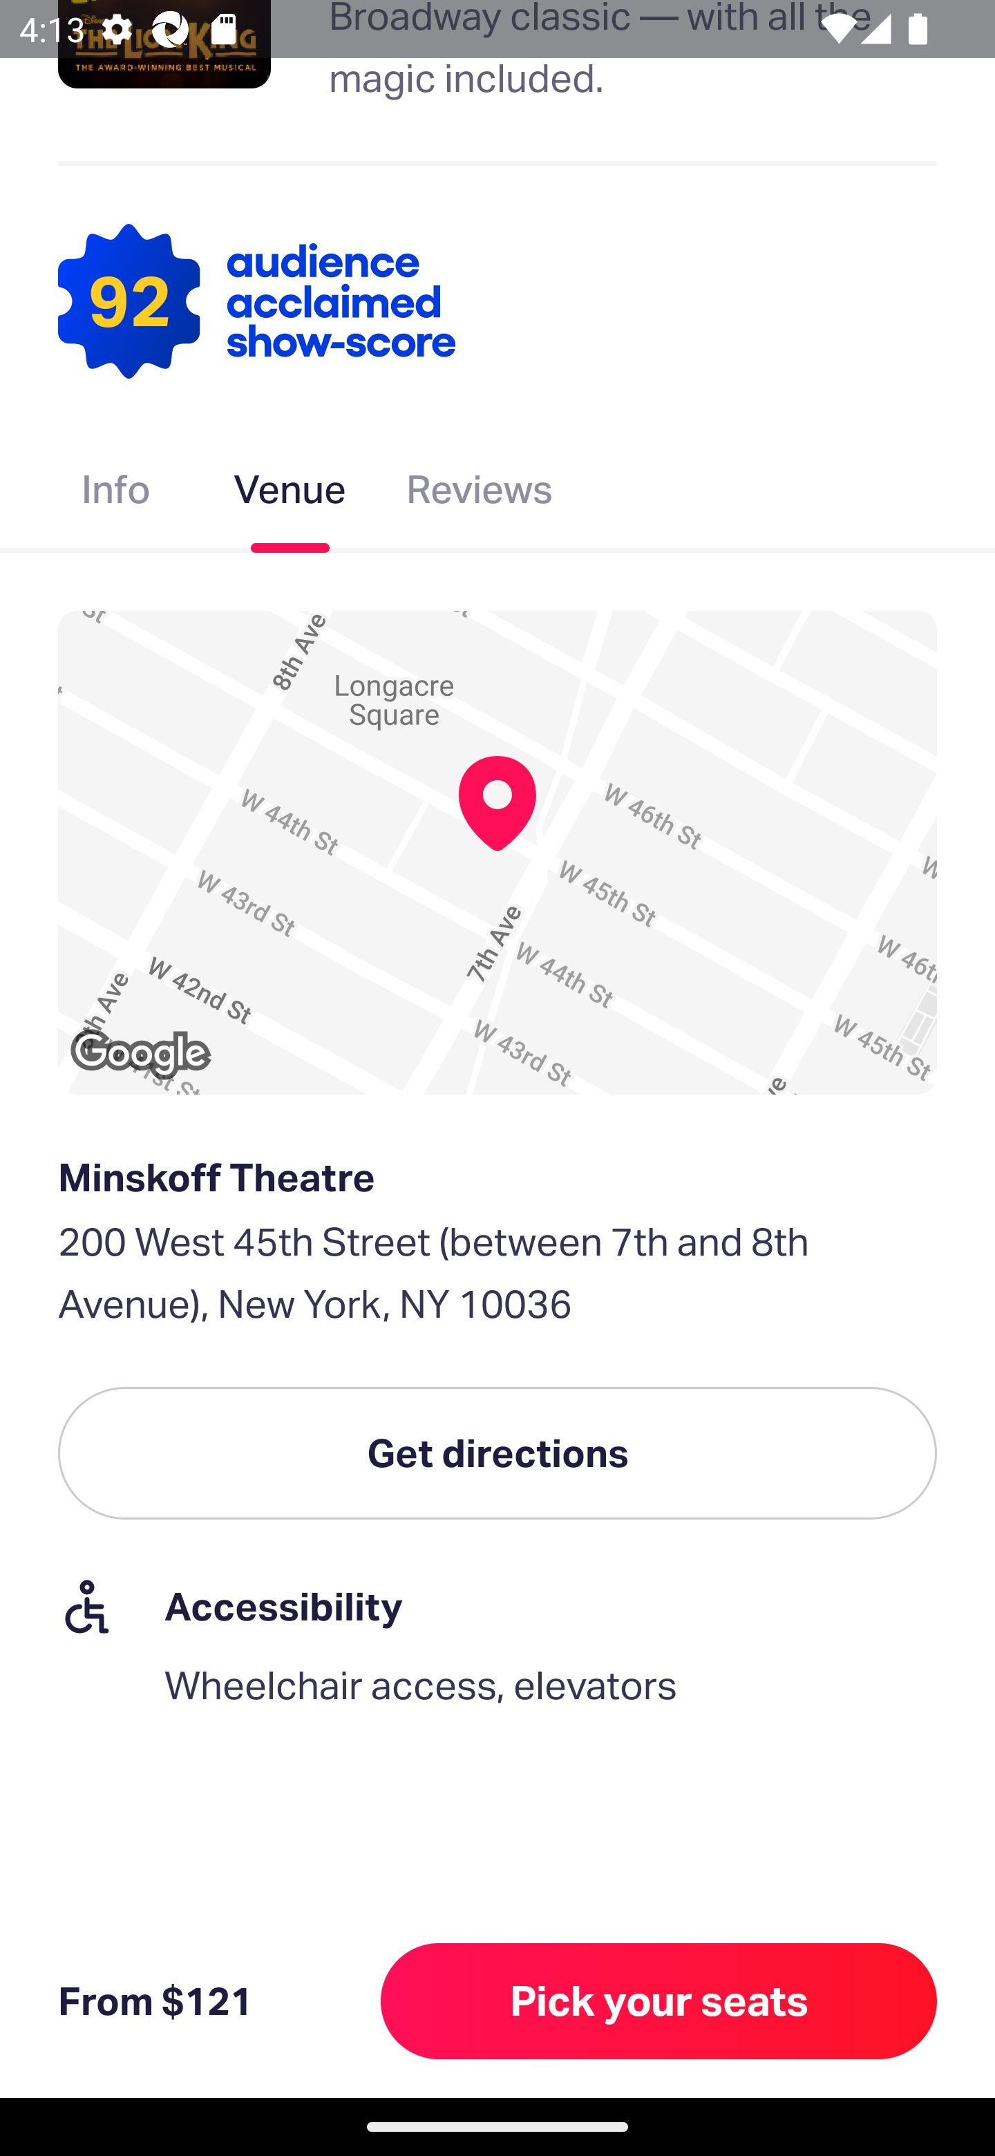 This screenshot has height=2156, width=995. Describe the element at coordinates (659, 2001) in the screenshot. I see `Pick your seats` at that location.